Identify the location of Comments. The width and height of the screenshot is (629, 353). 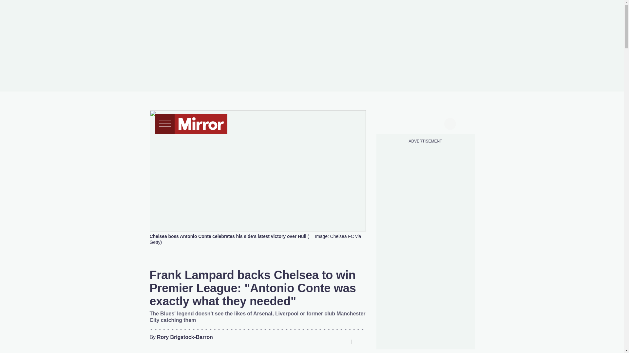
(360, 341).